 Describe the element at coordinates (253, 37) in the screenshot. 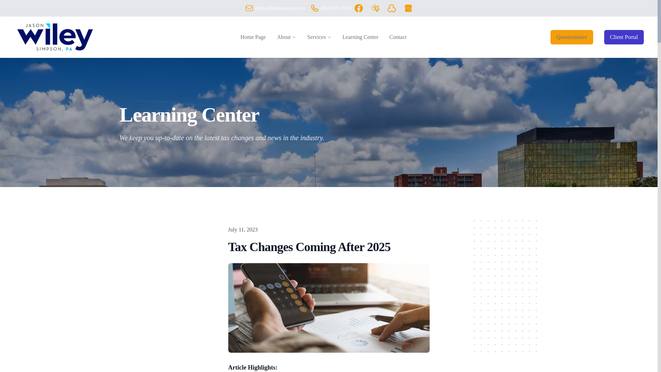

I see `Home Page` at that location.